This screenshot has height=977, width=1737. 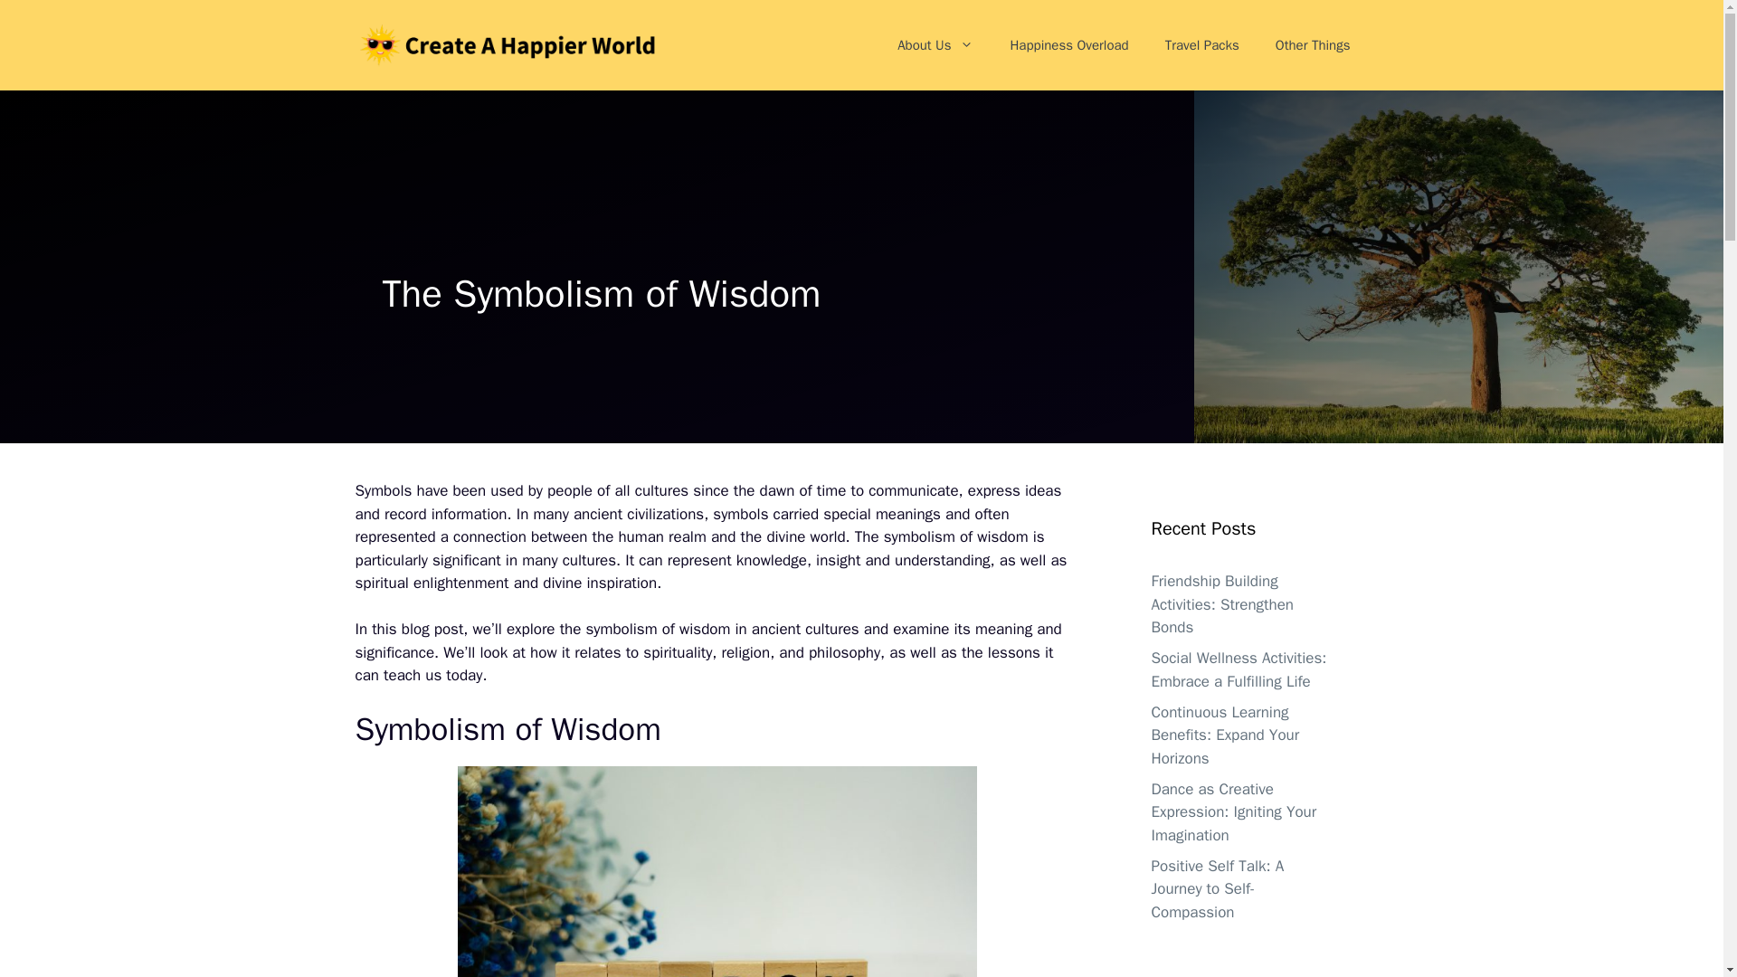 What do you see at coordinates (1069, 45) in the screenshot?
I see `Happiness Overload` at bounding box center [1069, 45].